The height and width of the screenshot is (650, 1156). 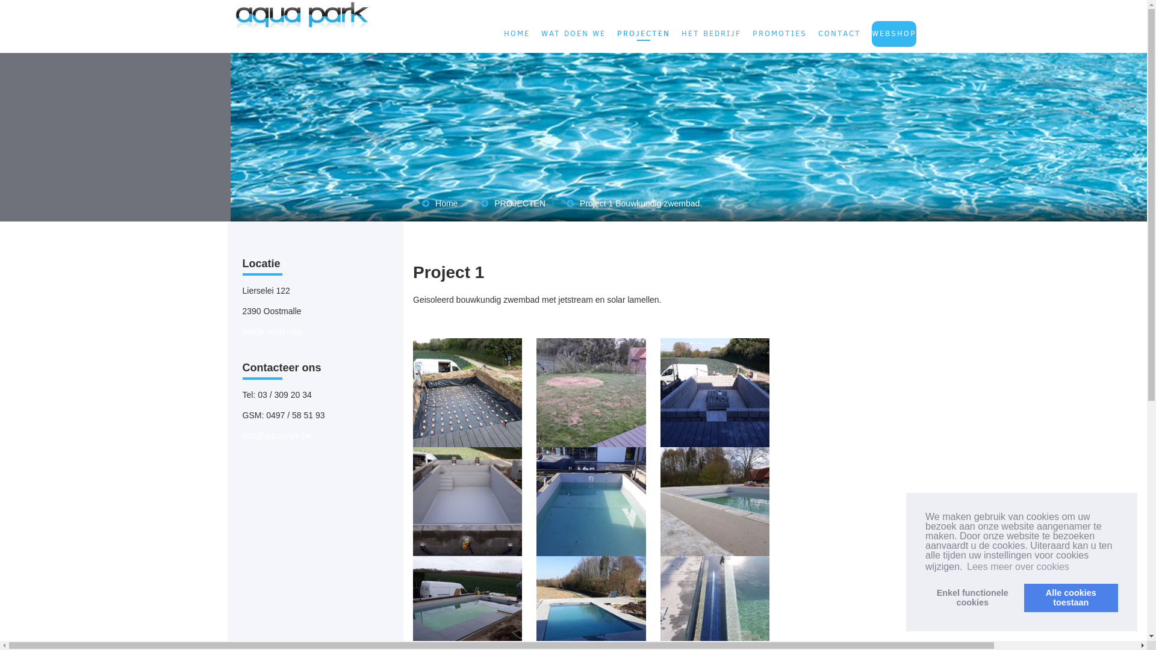 What do you see at coordinates (644, 33) in the screenshot?
I see `PROJECTEN` at bounding box center [644, 33].